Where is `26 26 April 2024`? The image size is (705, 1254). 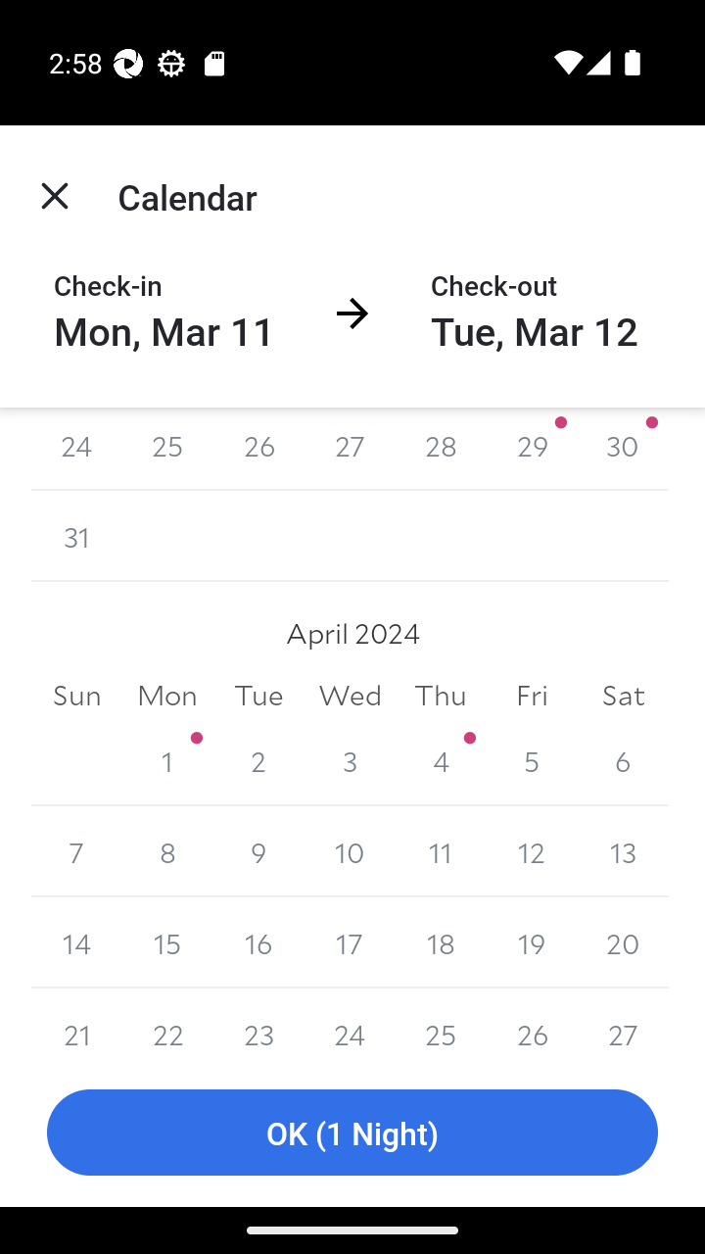
26 26 April 2024 is located at coordinates (531, 1023).